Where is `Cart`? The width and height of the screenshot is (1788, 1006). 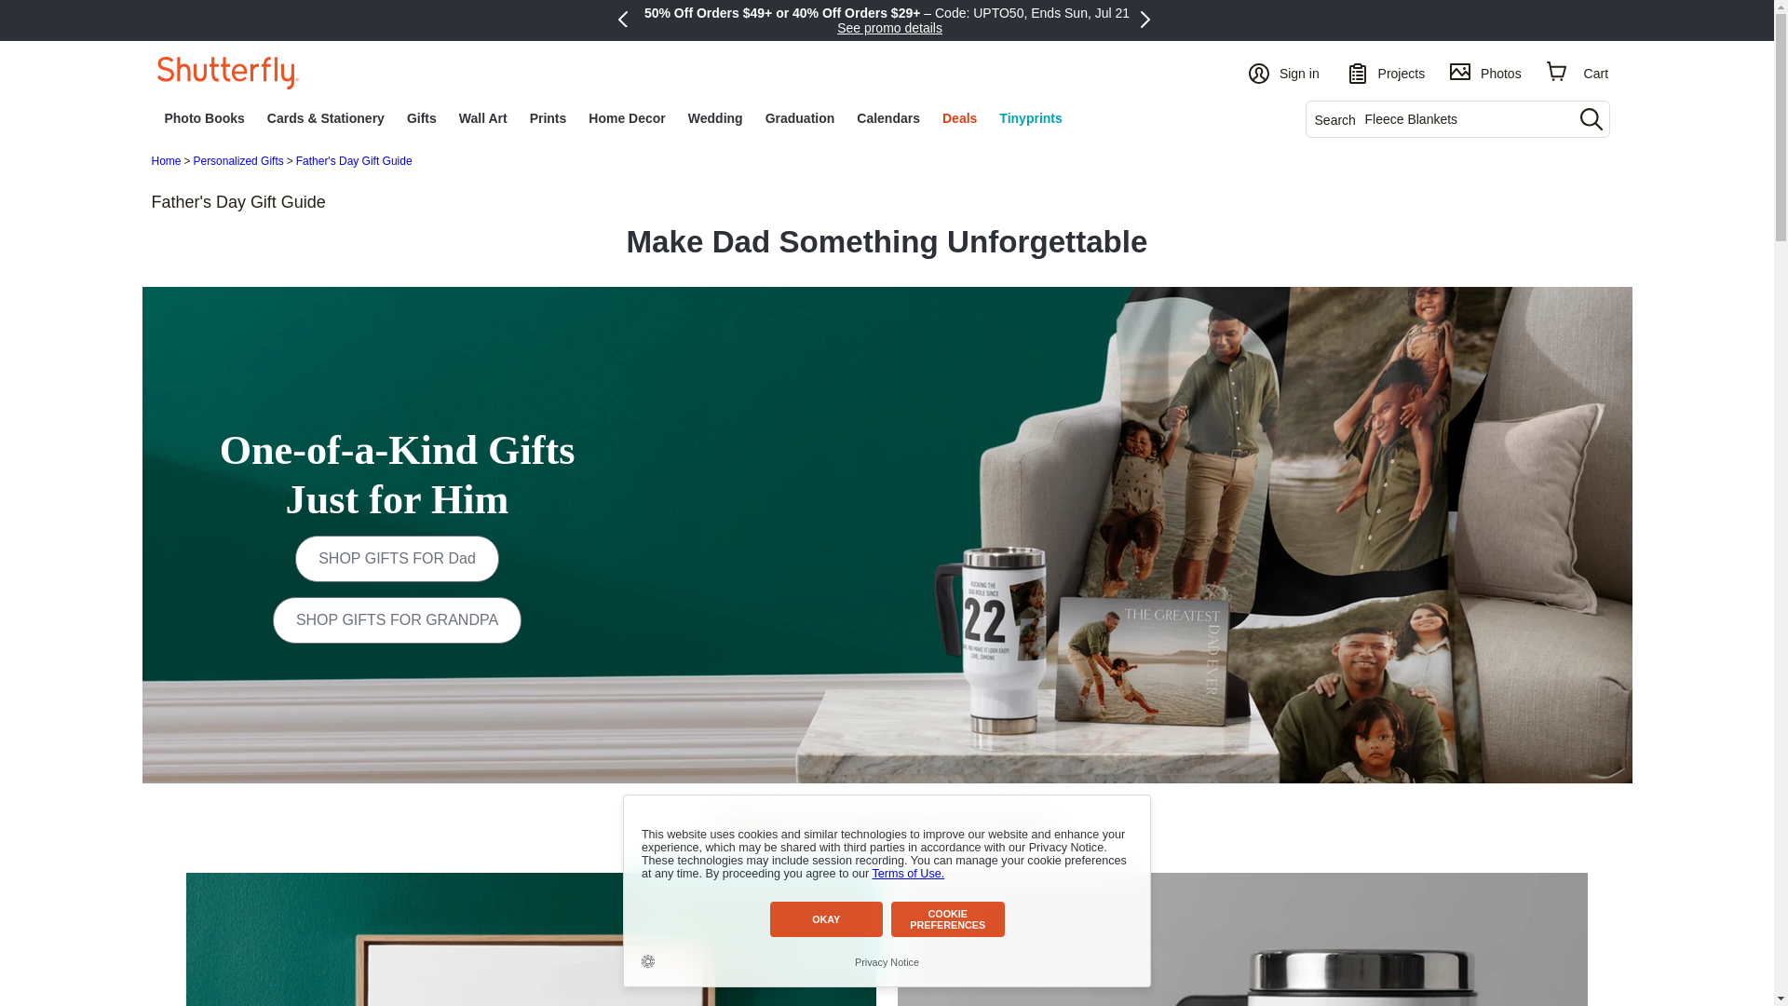
Cart is located at coordinates (1578, 71).